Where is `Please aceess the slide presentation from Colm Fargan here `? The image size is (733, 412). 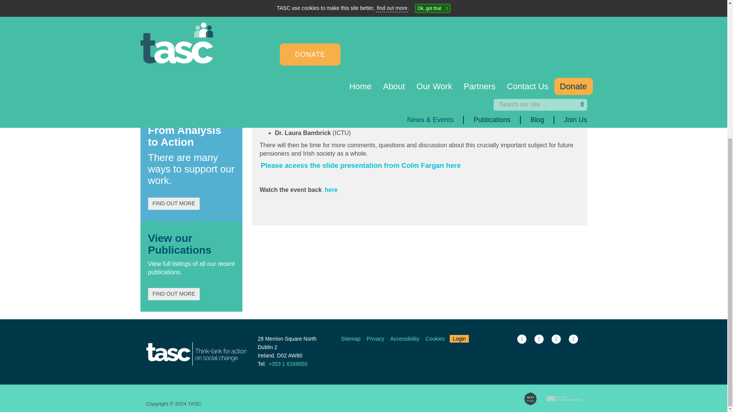 Please aceess the slide presentation from Colm Fargan here  is located at coordinates (362, 166).